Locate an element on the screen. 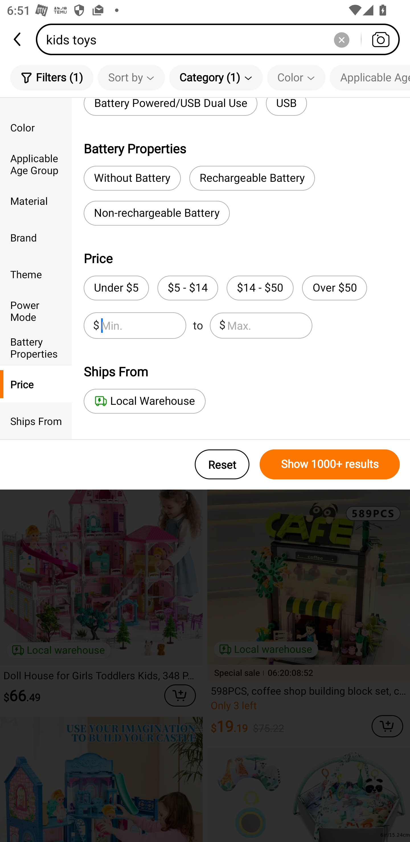  Delete search history is located at coordinates (341, 39).